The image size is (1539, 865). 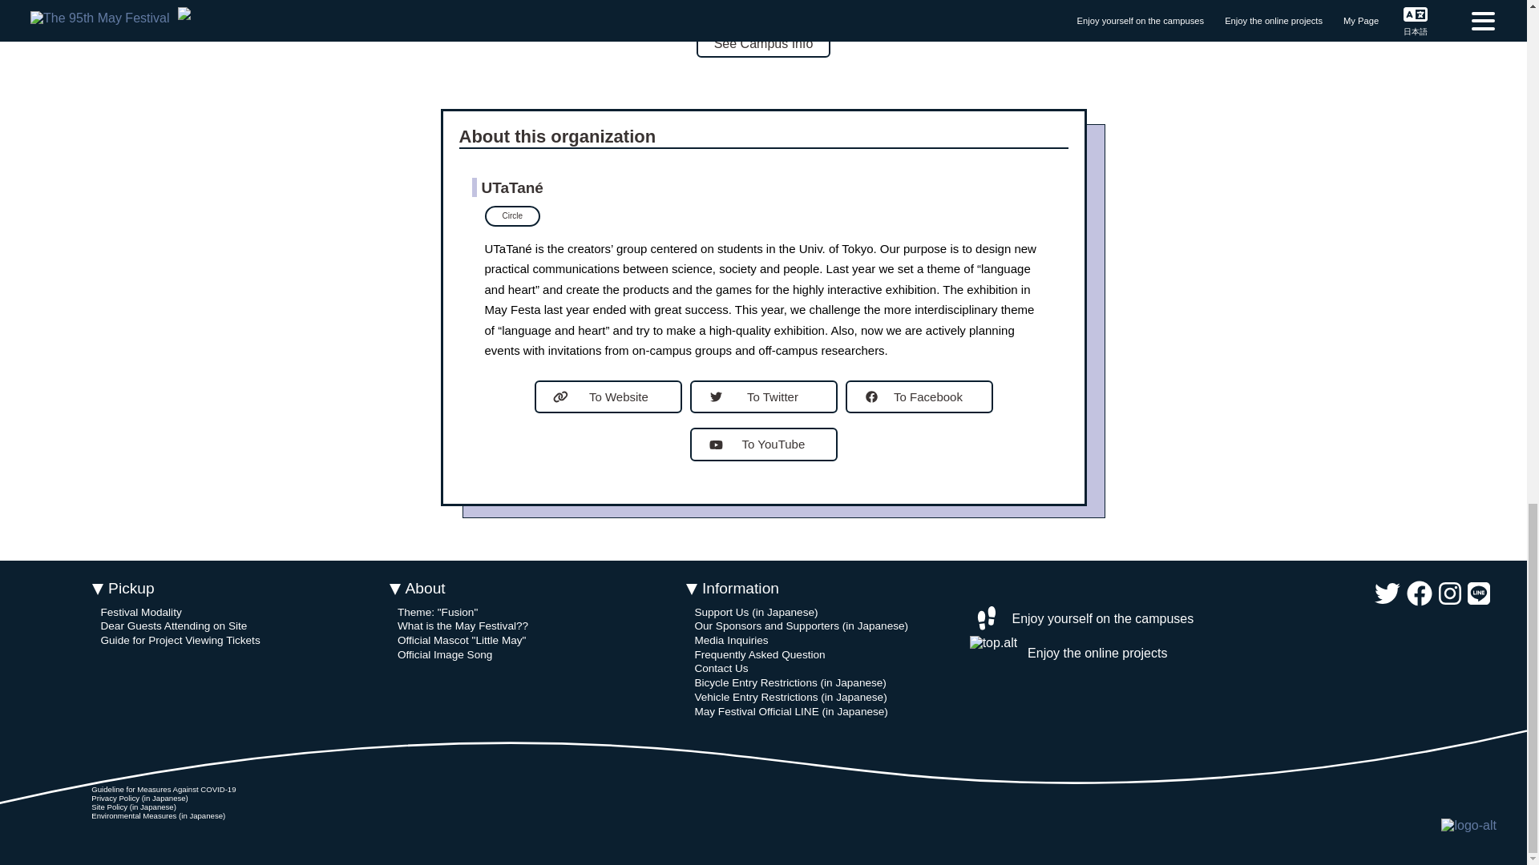 I want to click on To Twitter, so click(x=763, y=397).